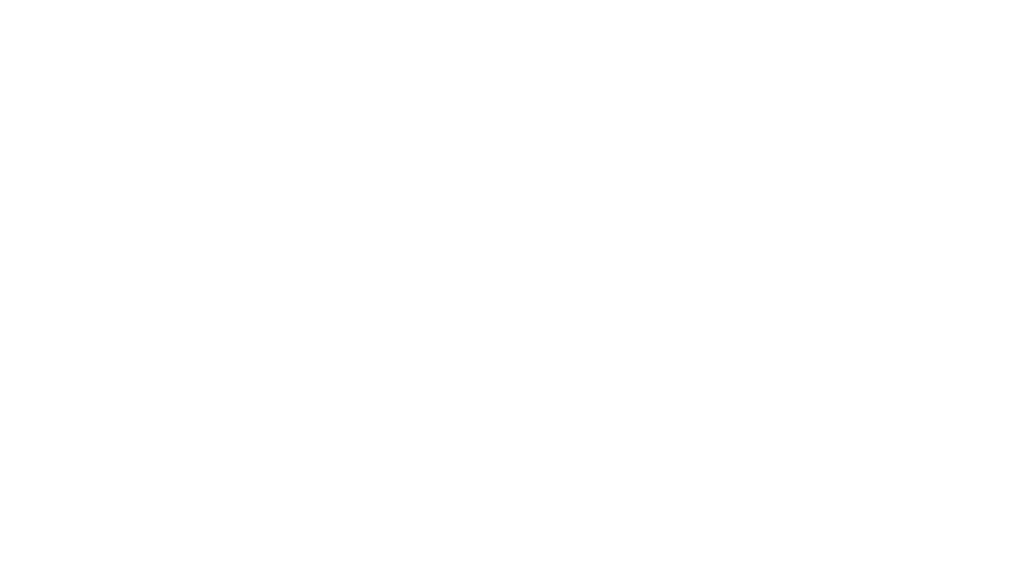 The image size is (1028, 578). Describe the element at coordinates (57, 23) in the screenshot. I see `Find what` at that location.